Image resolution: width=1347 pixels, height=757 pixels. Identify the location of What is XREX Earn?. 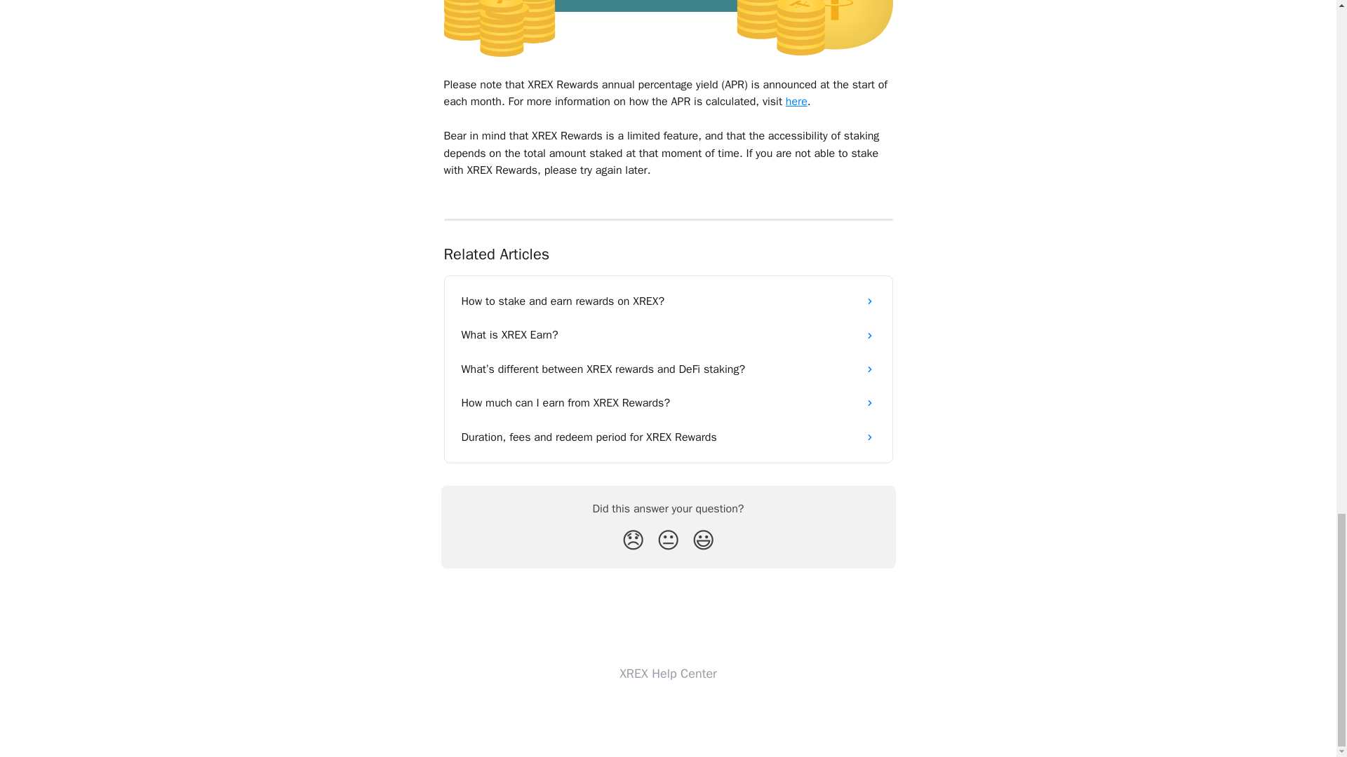
(668, 335).